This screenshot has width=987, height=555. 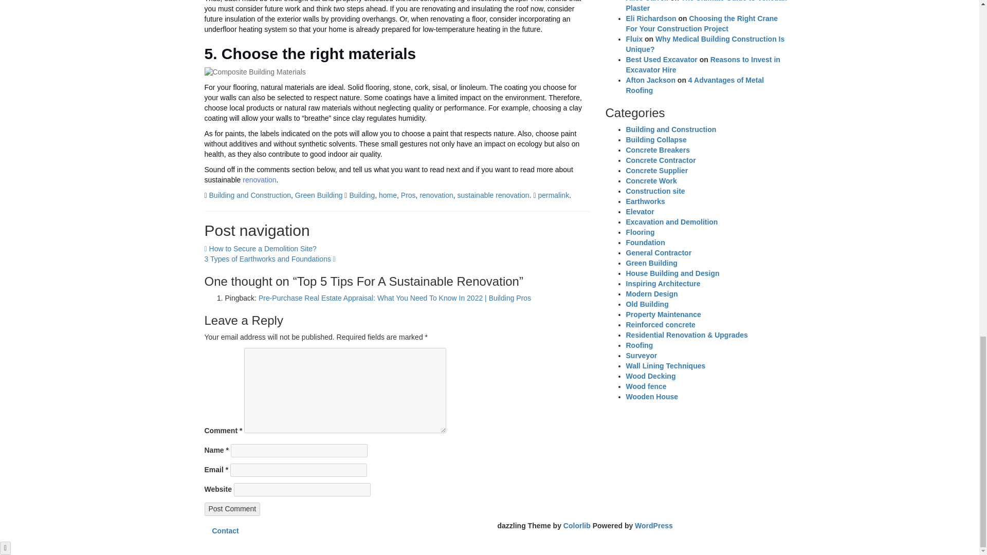 What do you see at coordinates (232, 509) in the screenshot?
I see `Post Comment` at bounding box center [232, 509].